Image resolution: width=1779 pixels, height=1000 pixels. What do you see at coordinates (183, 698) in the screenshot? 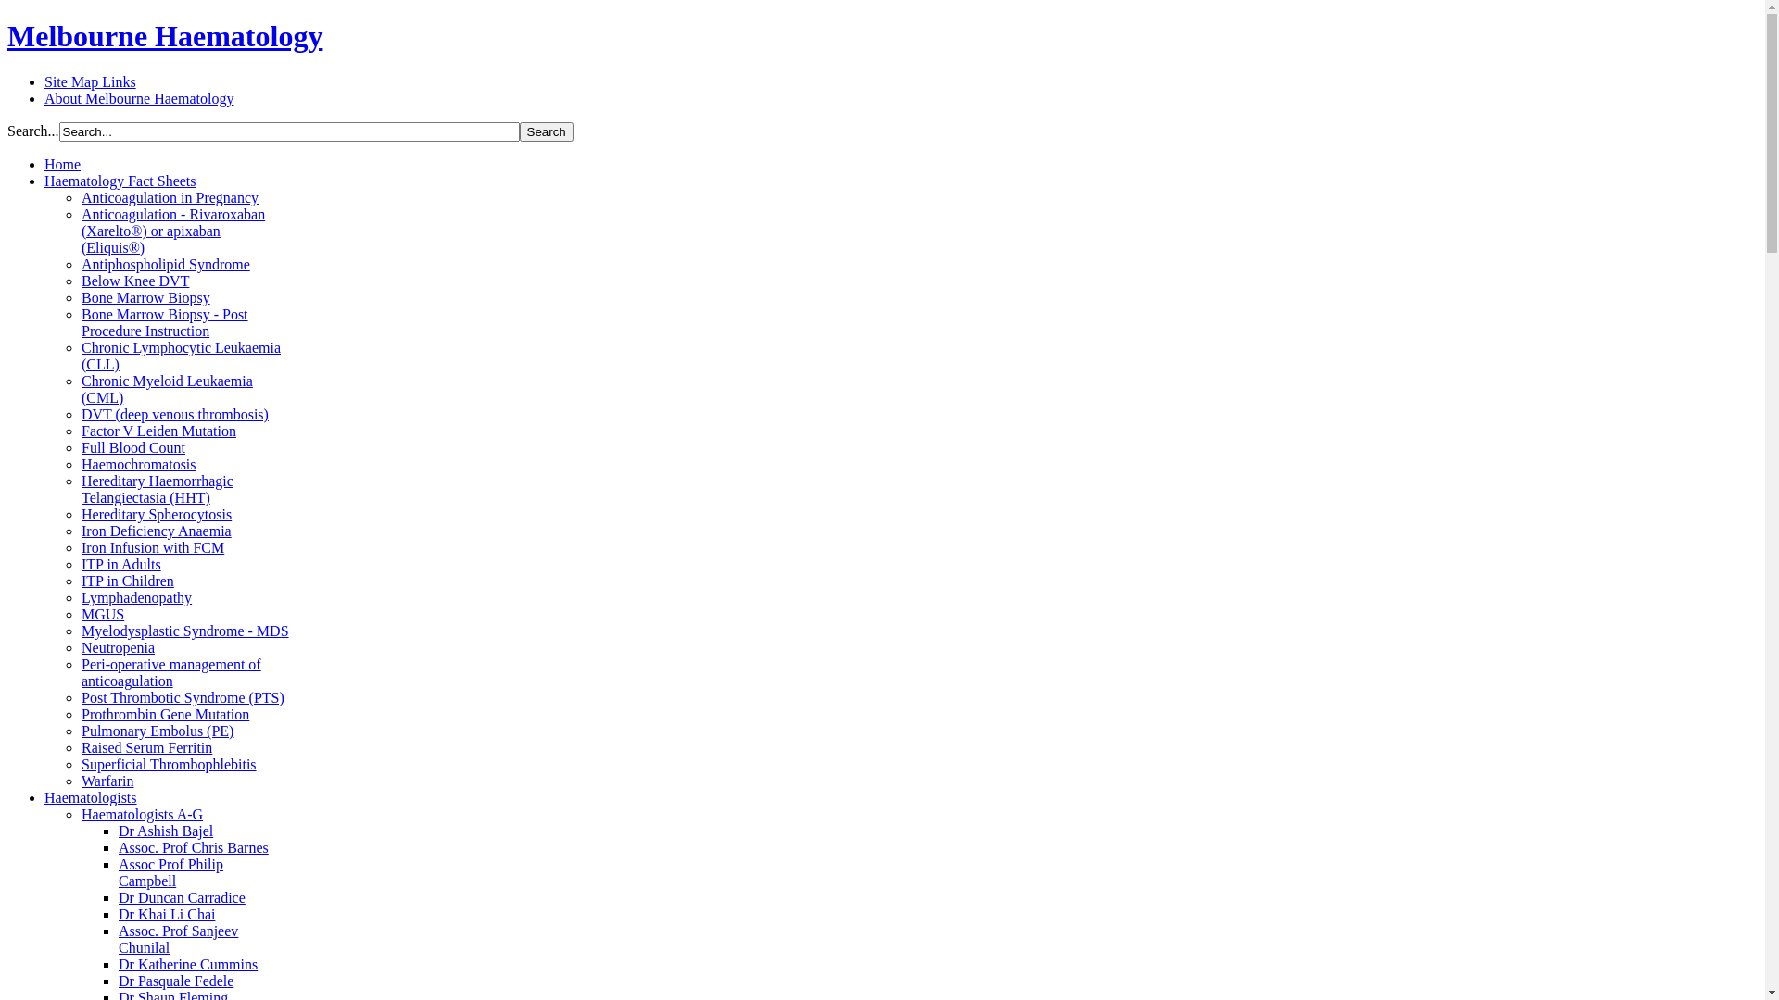
I see `Post Thrombotic Syndrome (PTS)` at bounding box center [183, 698].